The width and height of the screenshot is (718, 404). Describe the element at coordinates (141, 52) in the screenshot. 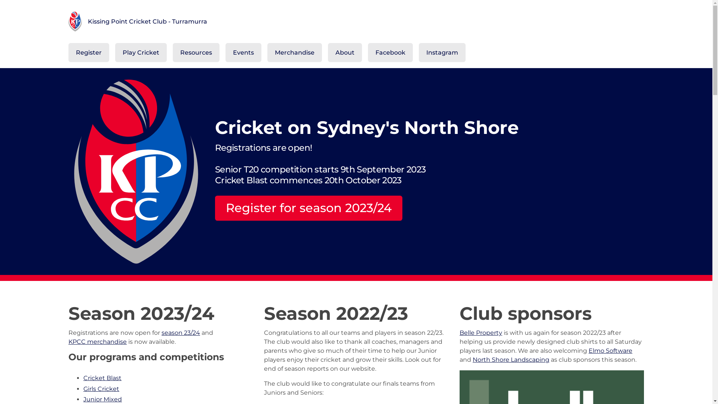

I see `Play Cricket` at that location.